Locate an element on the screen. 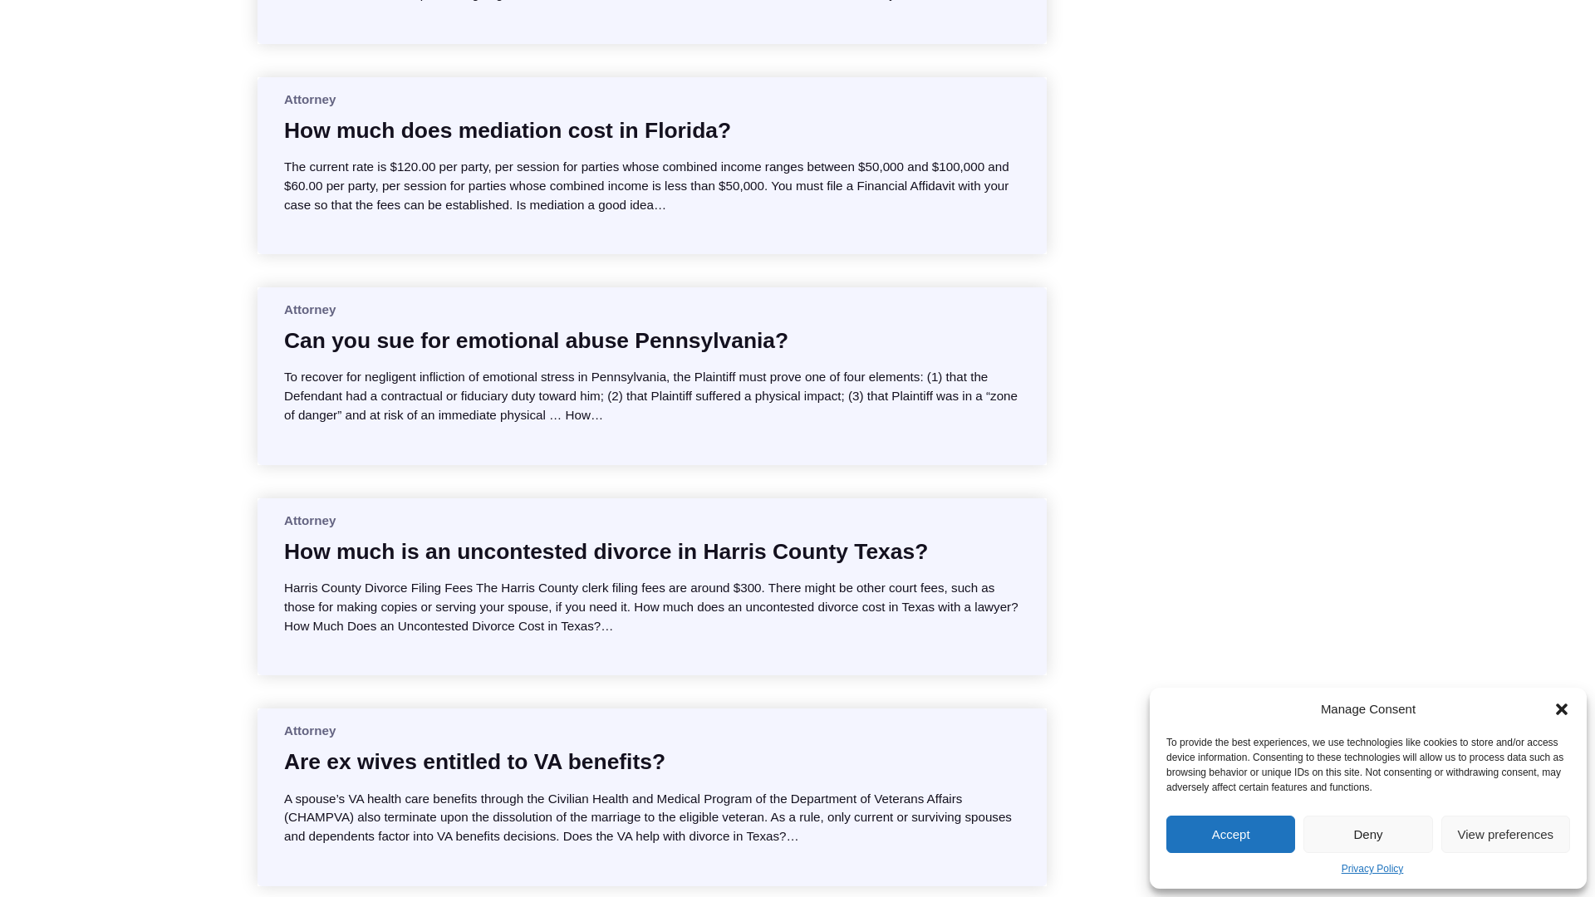 This screenshot has height=897, width=1595. Advertisement is located at coordinates (1213, 76).